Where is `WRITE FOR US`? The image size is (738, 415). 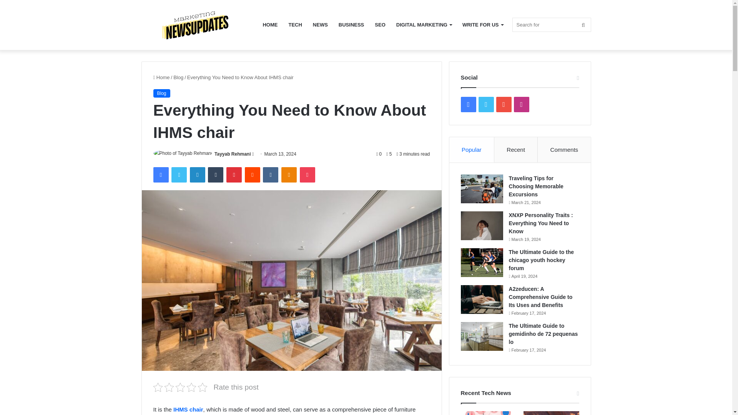 WRITE FOR US is located at coordinates (482, 25).